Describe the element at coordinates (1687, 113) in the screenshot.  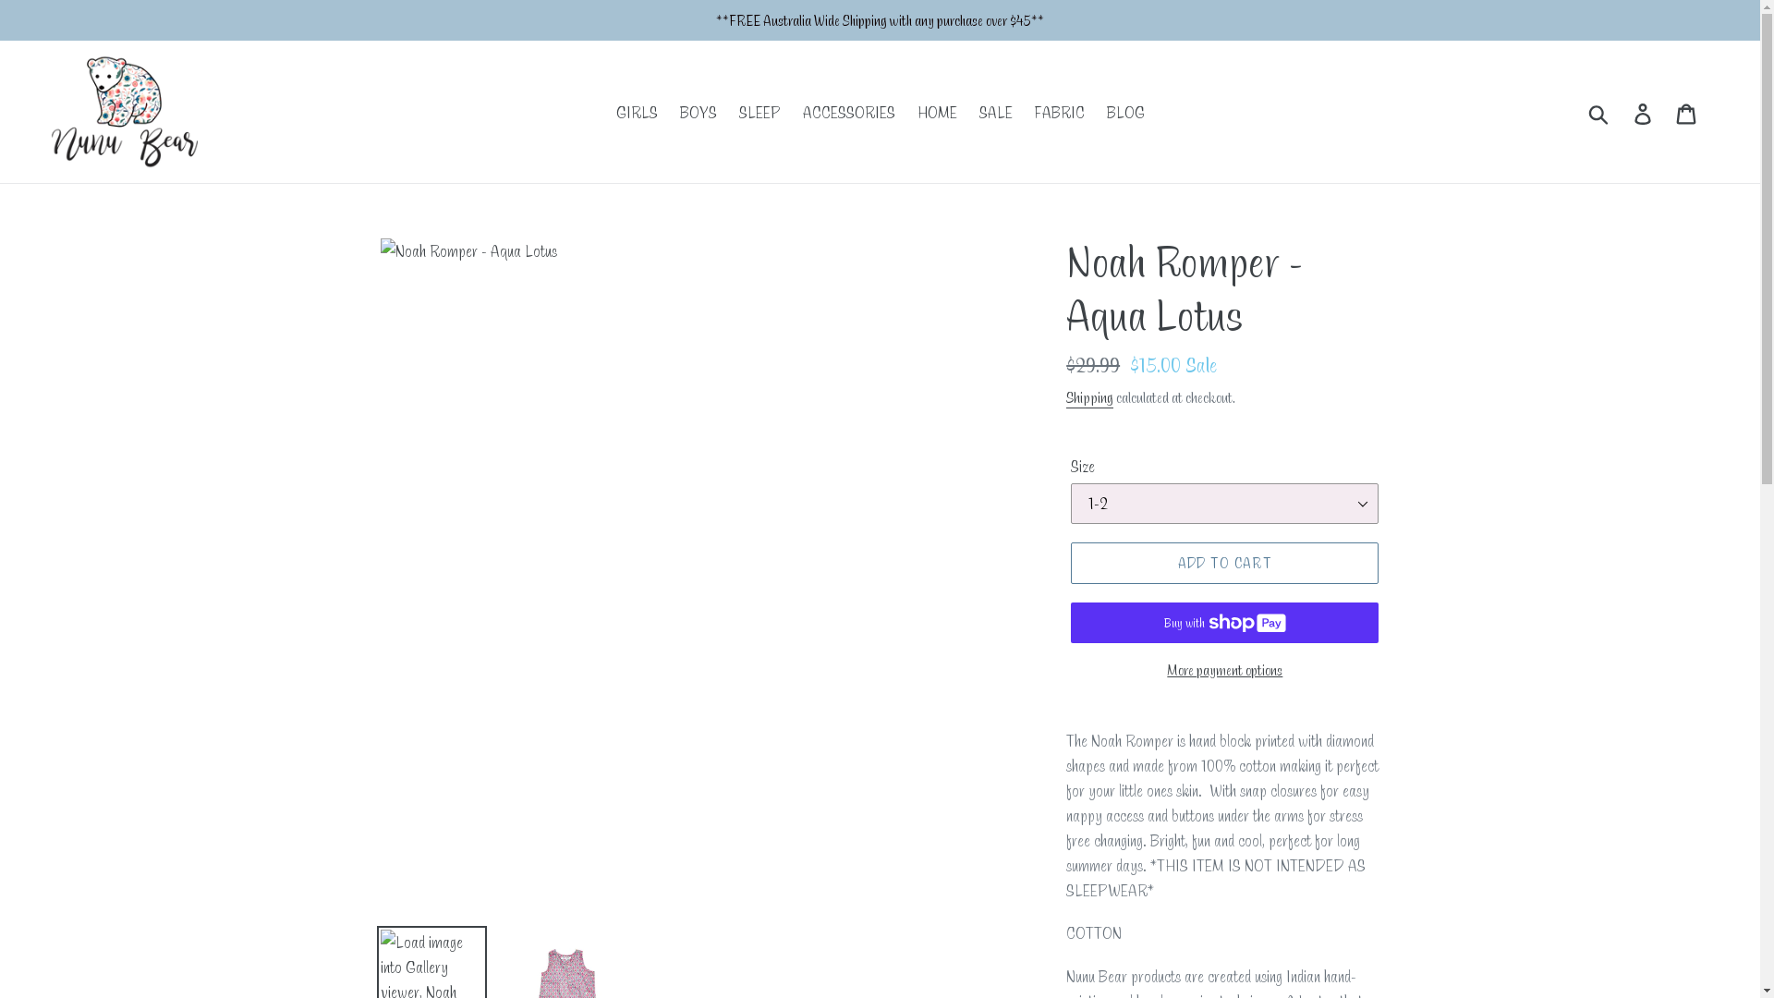
I see `Cart` at that location.